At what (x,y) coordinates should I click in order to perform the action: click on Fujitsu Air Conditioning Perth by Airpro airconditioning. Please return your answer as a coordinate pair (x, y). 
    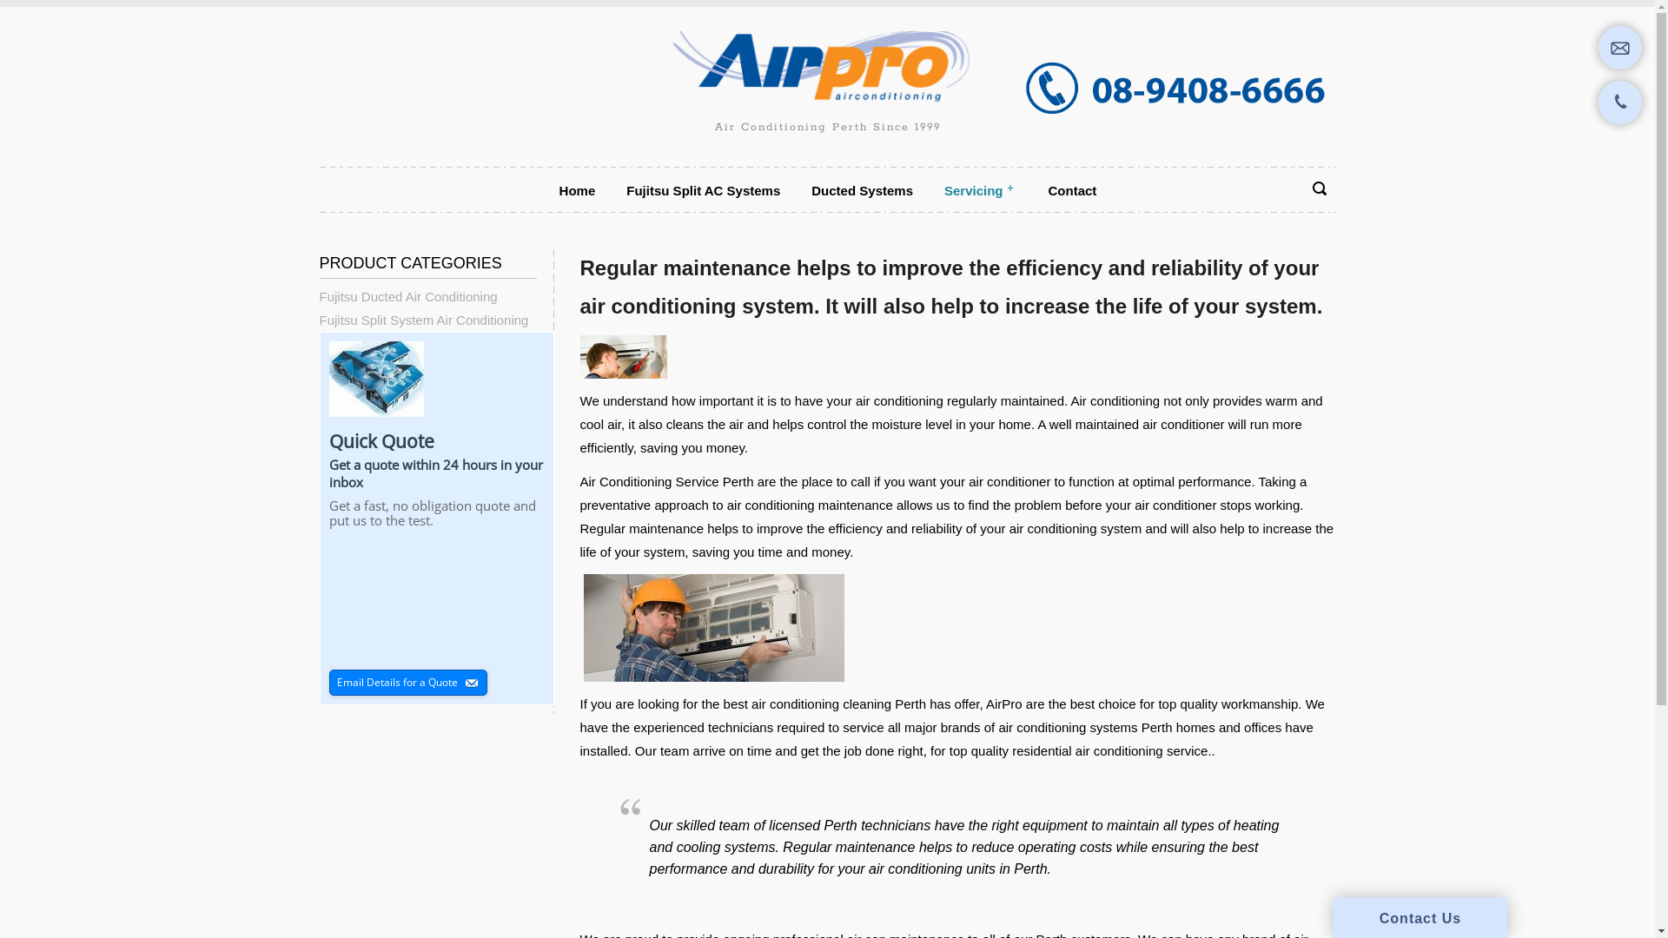
    Looking at the image, I should click on (828, 68).